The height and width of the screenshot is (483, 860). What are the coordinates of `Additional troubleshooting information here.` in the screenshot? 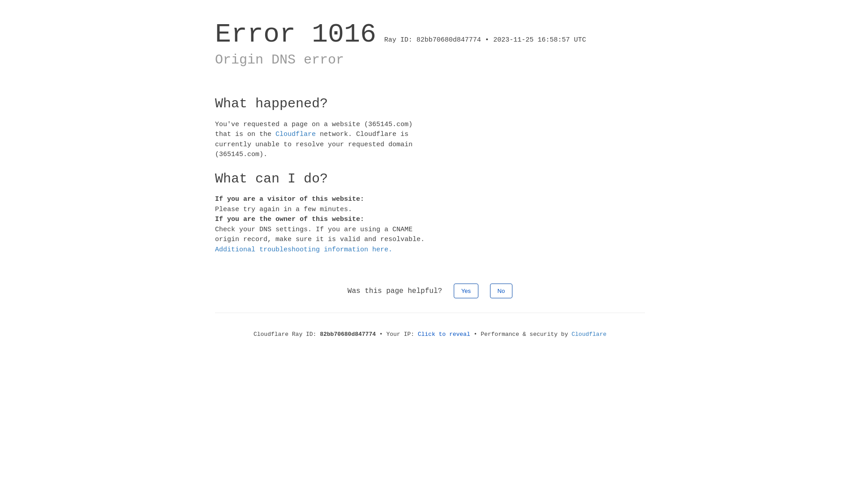 It's located at (304, 250).